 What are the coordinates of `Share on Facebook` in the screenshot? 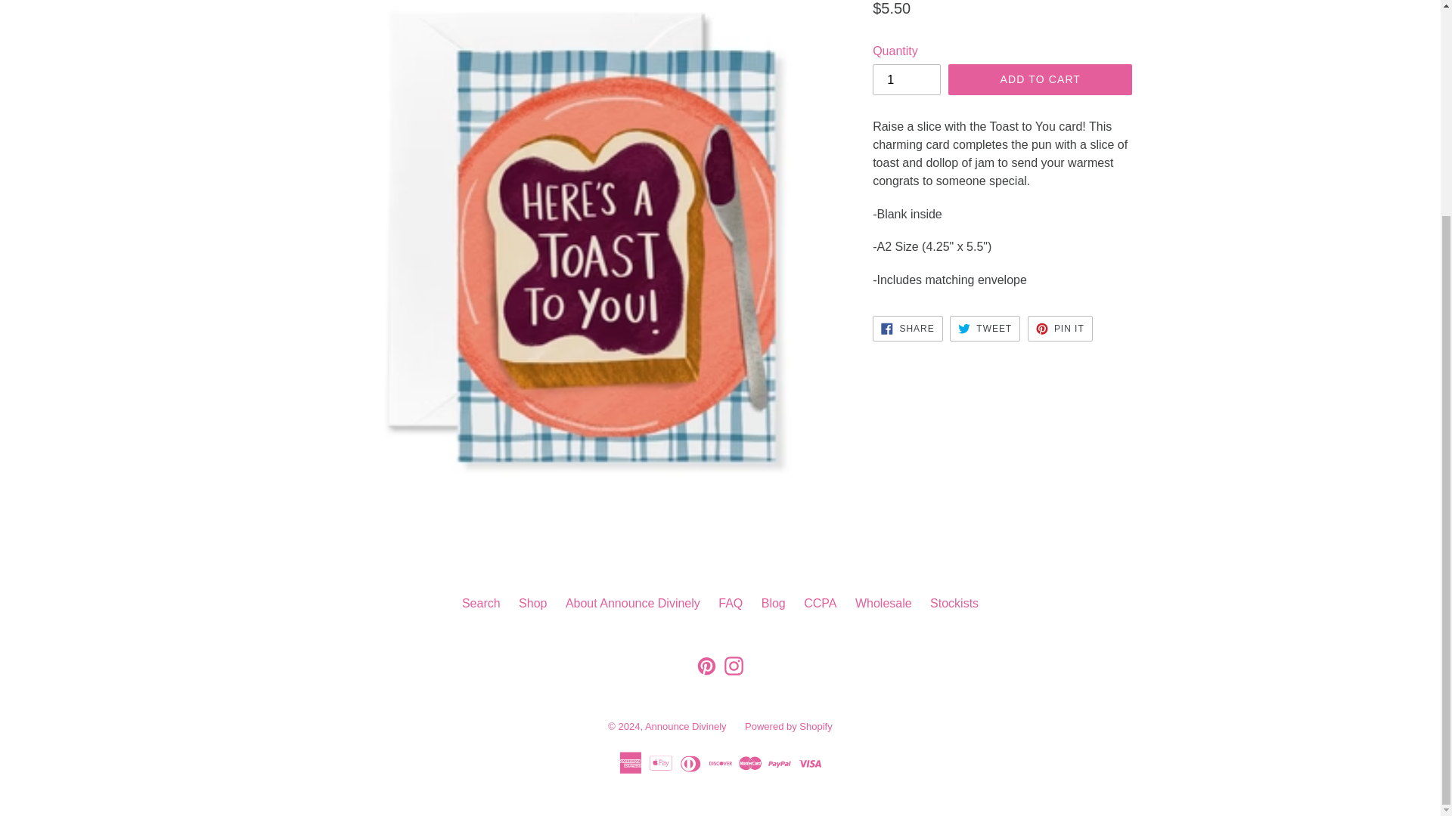 It's located at (907, 328).